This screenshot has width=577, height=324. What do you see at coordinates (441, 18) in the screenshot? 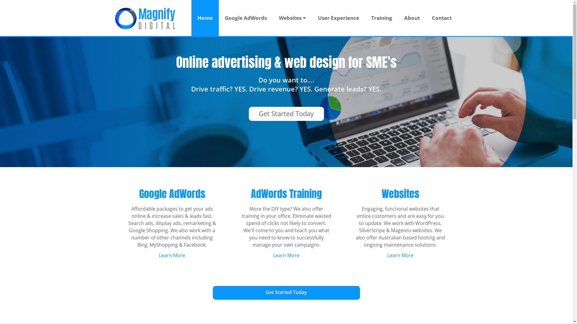
I see `Contact` at bounding box center [441, 18].